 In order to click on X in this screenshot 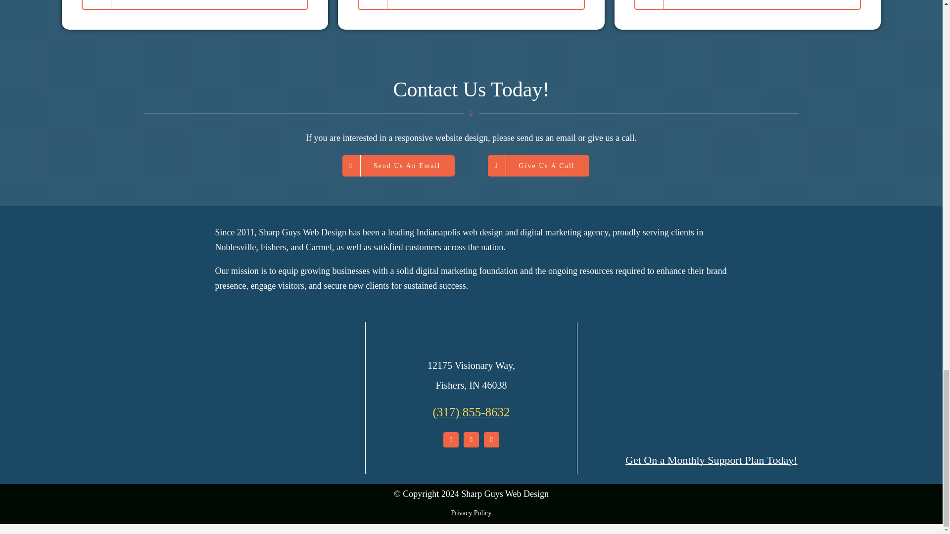, I will do `click(471, 440)`.